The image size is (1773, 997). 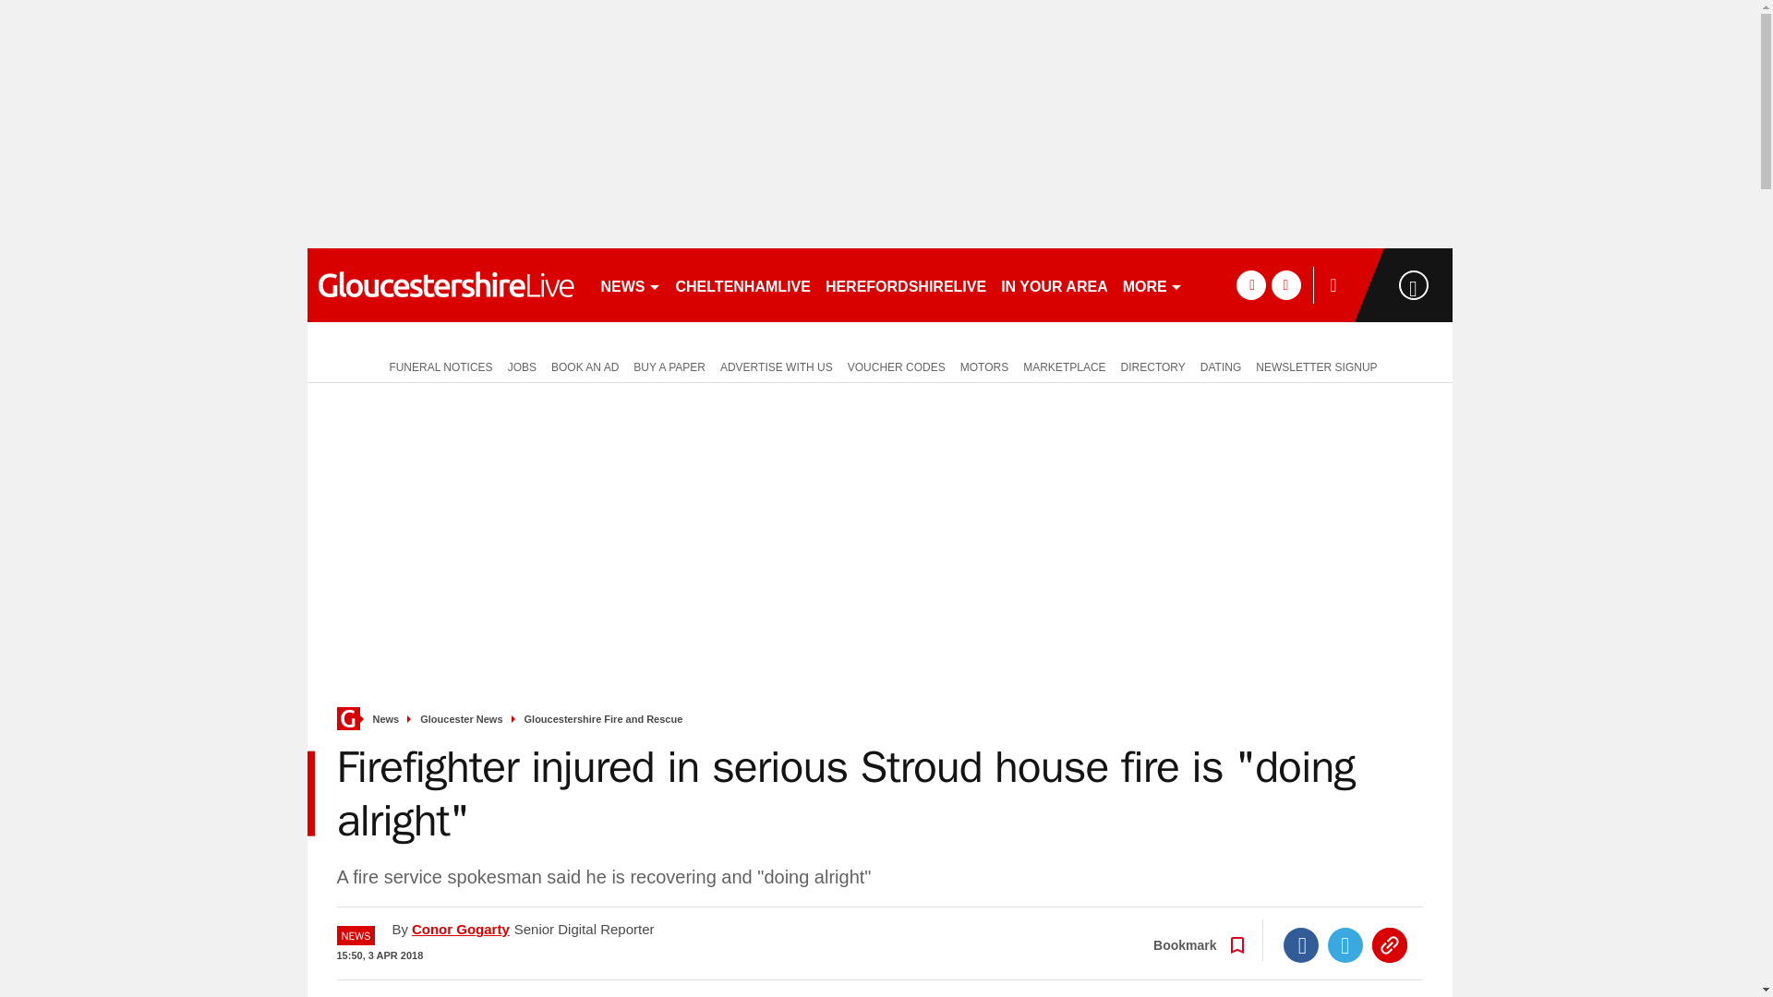 I want to click on gloucestershirelive, so click(x=445, y=284).